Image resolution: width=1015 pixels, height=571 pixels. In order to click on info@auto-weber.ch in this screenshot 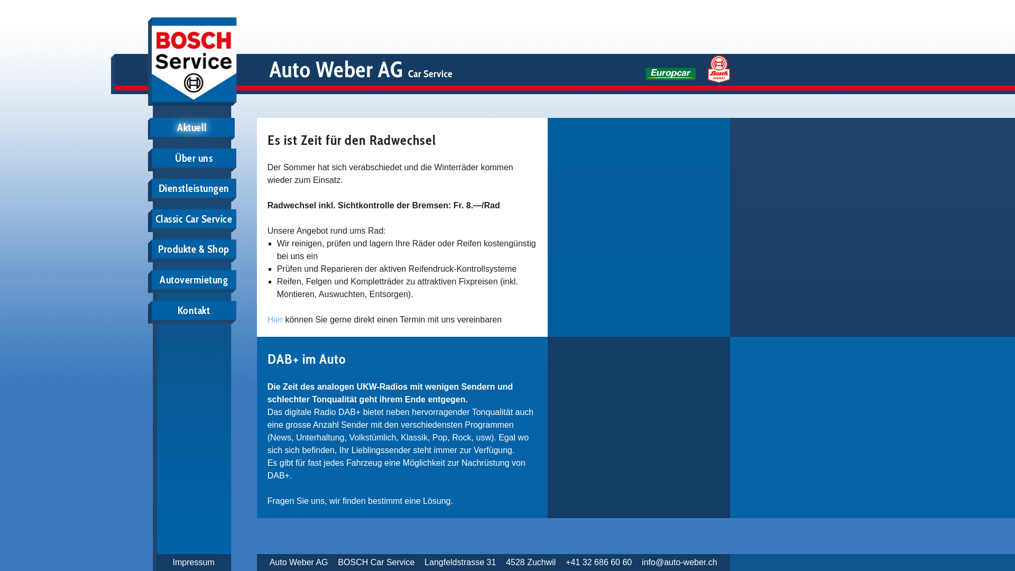, I will do `click(680, 563)`.